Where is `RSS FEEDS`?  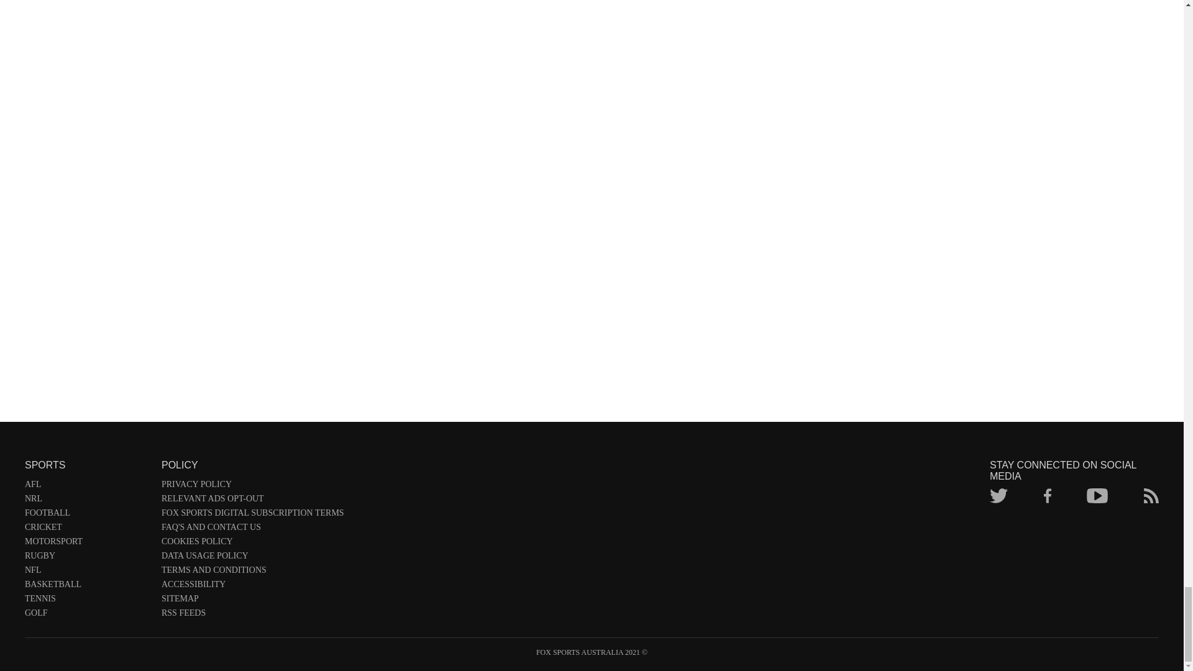
RSS FEEDS is located at coordinates (252, 615).